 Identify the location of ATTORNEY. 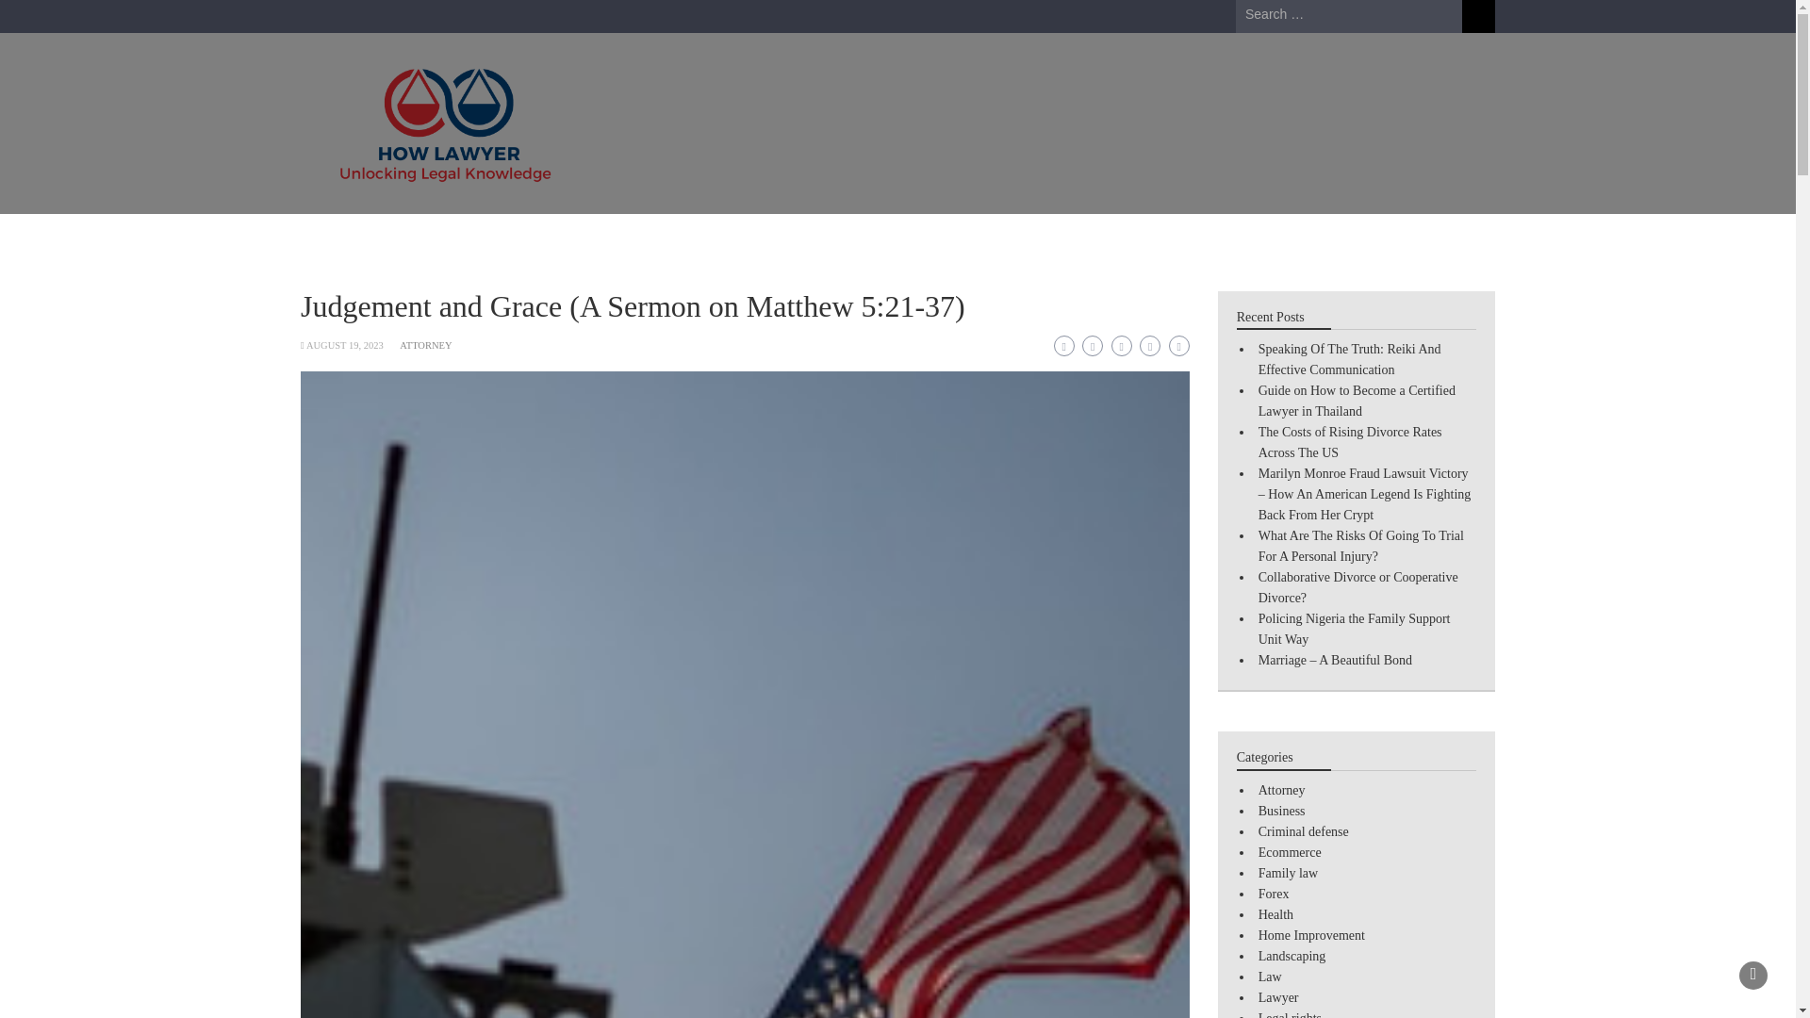
(425, 345).